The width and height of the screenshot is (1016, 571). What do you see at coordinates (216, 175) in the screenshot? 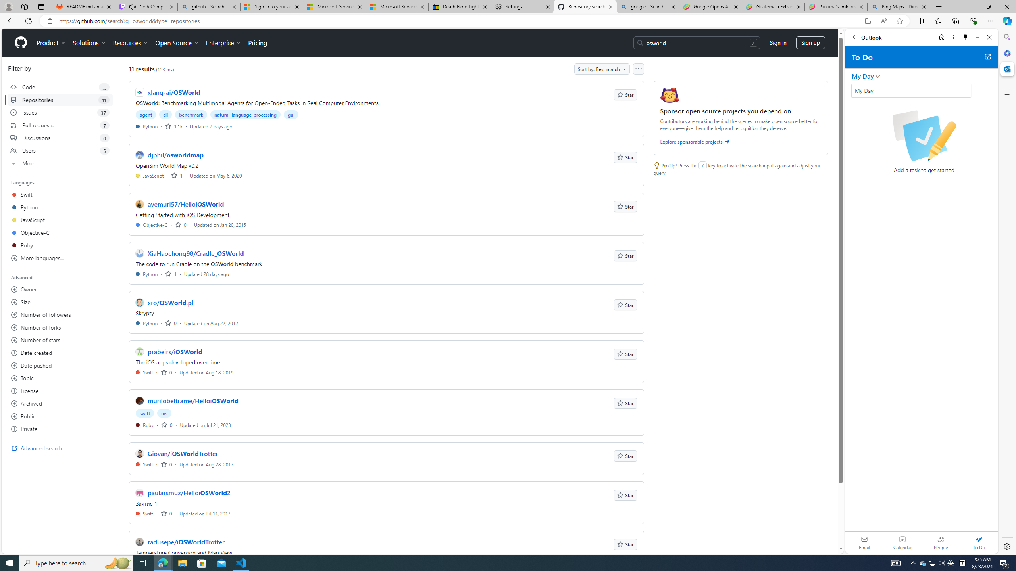
I see `Updated on May 6, 2020` at bounding box center [216, 175].